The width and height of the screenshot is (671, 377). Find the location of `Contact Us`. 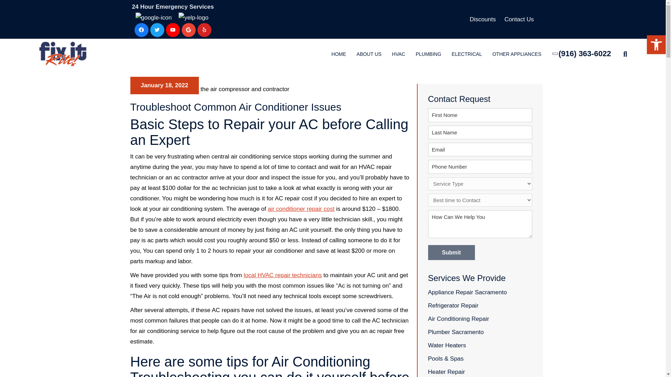

Contact Us is located at coordinates (519, 20).